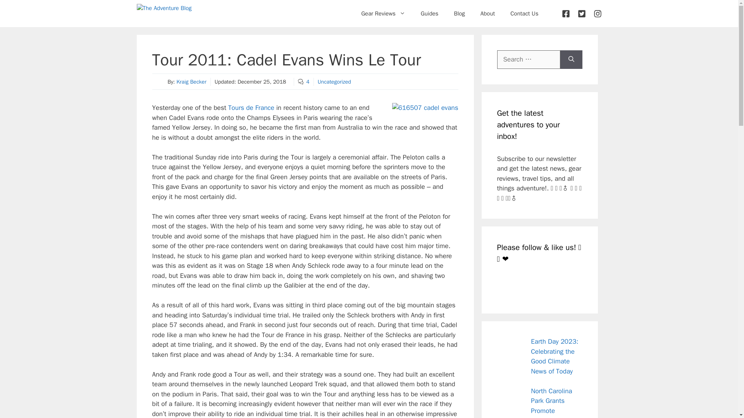  Describe the element at coordinates (529, 60) in the screenshot. I see `Search for:` at that location.